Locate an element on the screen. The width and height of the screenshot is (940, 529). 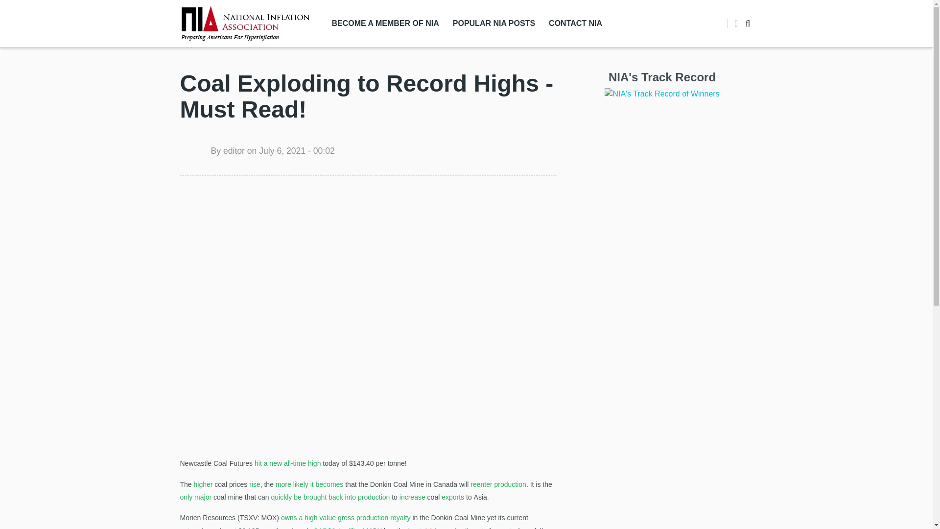
Home is located at coordinates (245, 23).